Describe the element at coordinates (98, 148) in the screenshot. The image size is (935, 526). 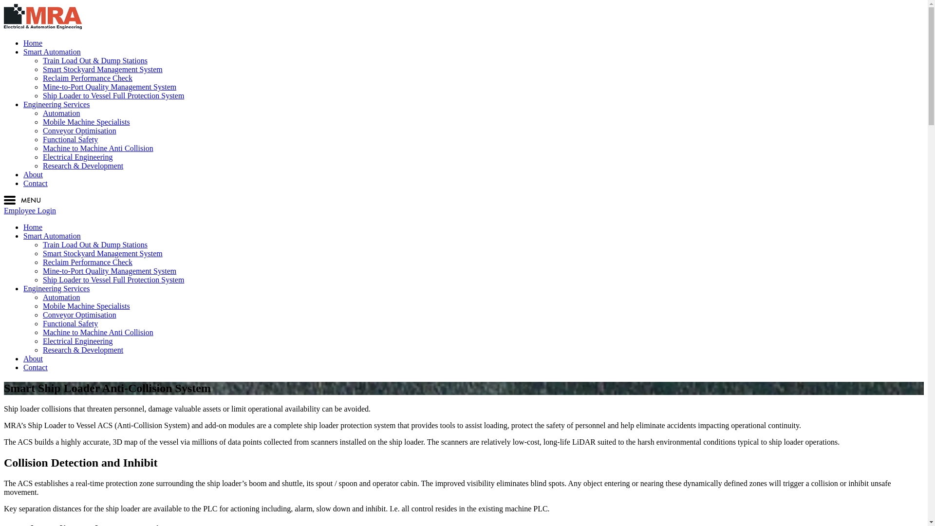
I see `Machine to Machine Anti Collision` at that location.